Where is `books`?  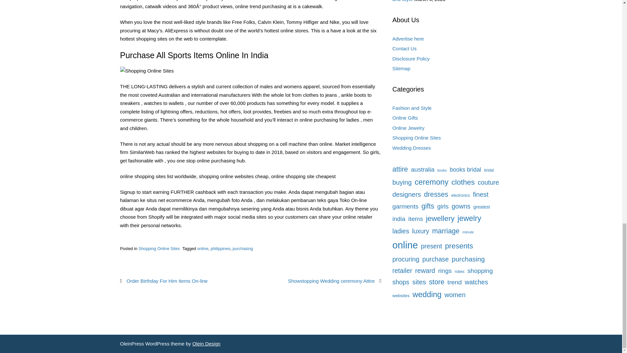
books is located at coordinates (442, 170).